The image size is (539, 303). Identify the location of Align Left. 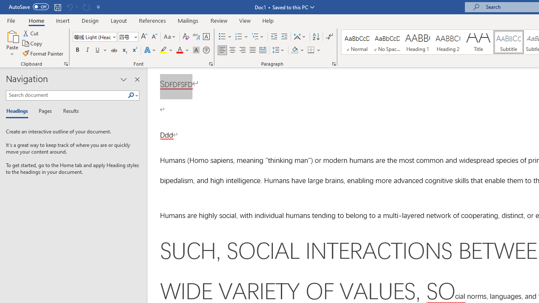
(222, 50).